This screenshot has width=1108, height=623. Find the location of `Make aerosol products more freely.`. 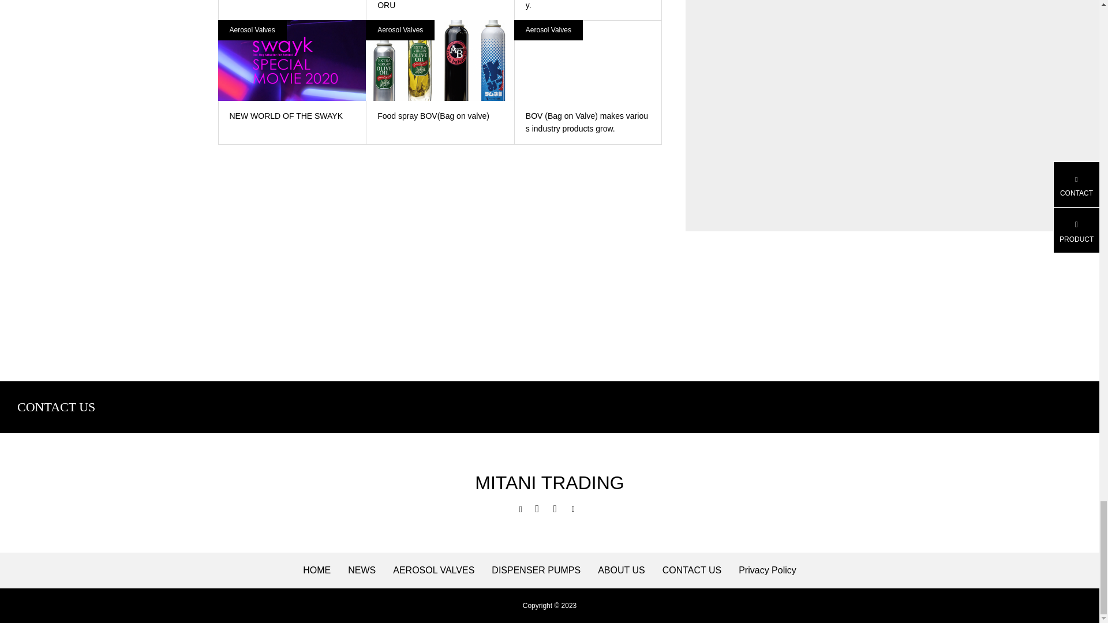

Make aerosol products more freely. is located at coordinates (588, 10).